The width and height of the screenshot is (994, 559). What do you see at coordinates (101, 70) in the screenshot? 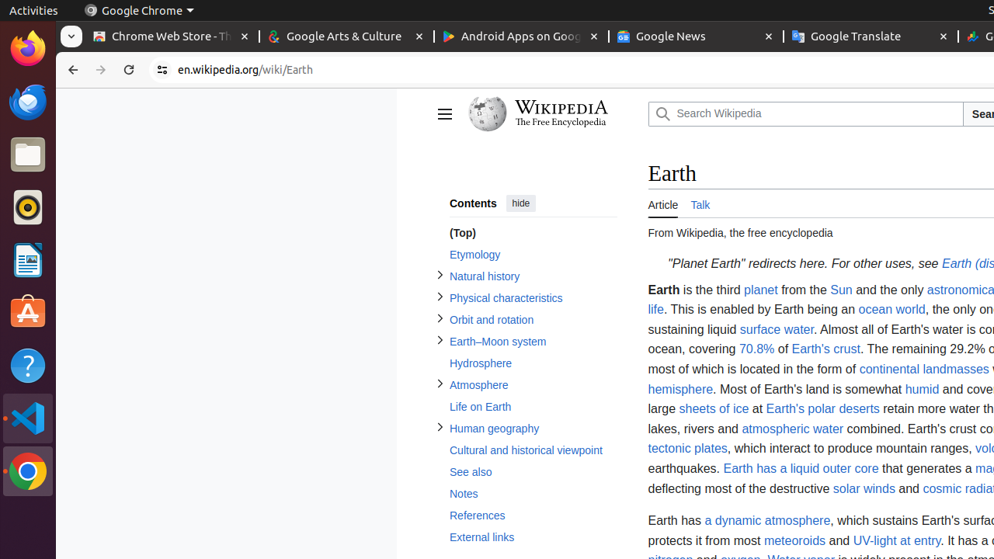
I see `Forward` at bounding box center [101, 70].